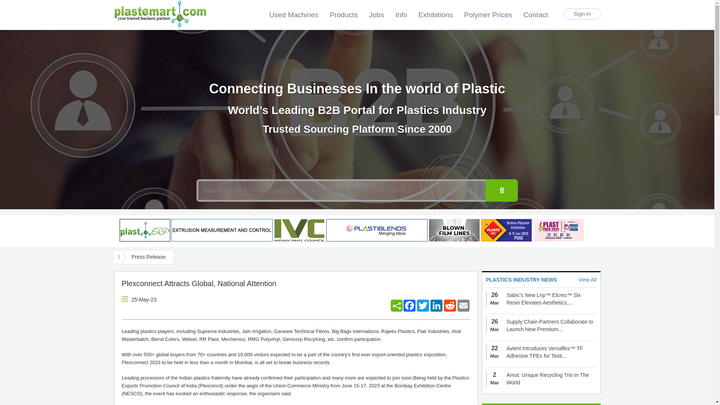  What do you see at coordinates (294, 15) in the screenshot?
I see `Used Machines` at bounding box center [294, 15].